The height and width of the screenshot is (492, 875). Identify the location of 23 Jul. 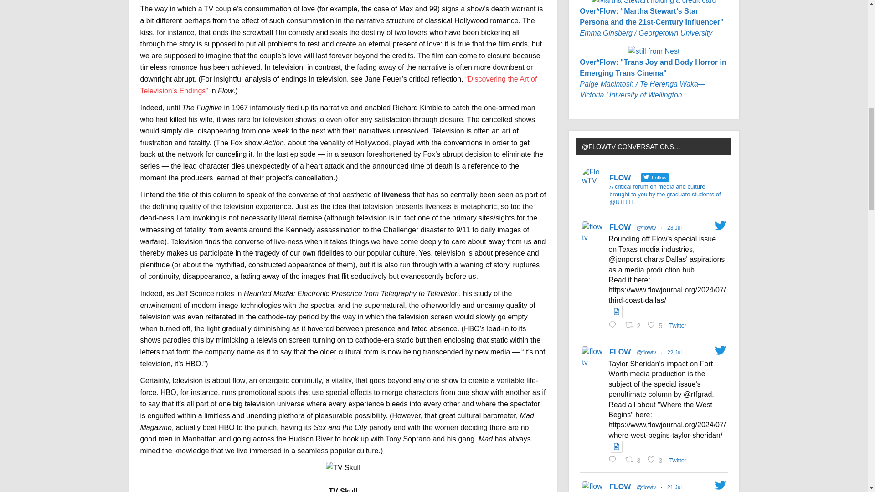
(656, 324).